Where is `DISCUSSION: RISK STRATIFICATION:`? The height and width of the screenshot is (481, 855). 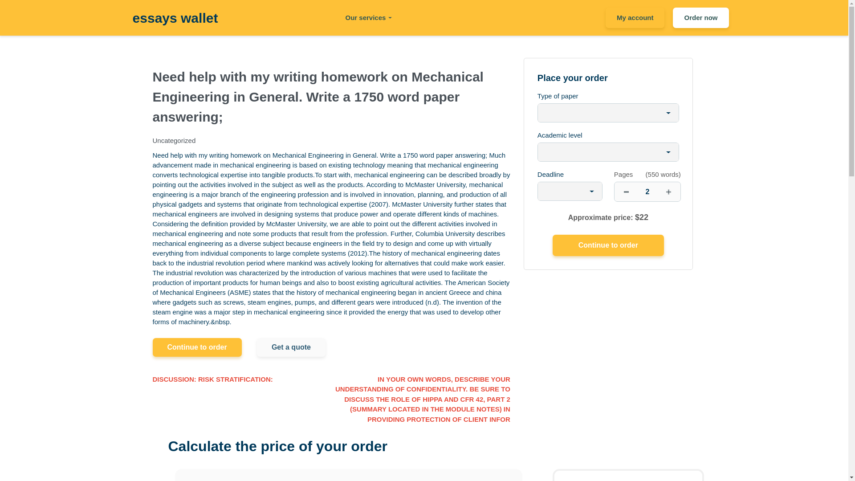
DISCUSSION: RISK STRATIFICATION: is located at coordinates (212, 379).